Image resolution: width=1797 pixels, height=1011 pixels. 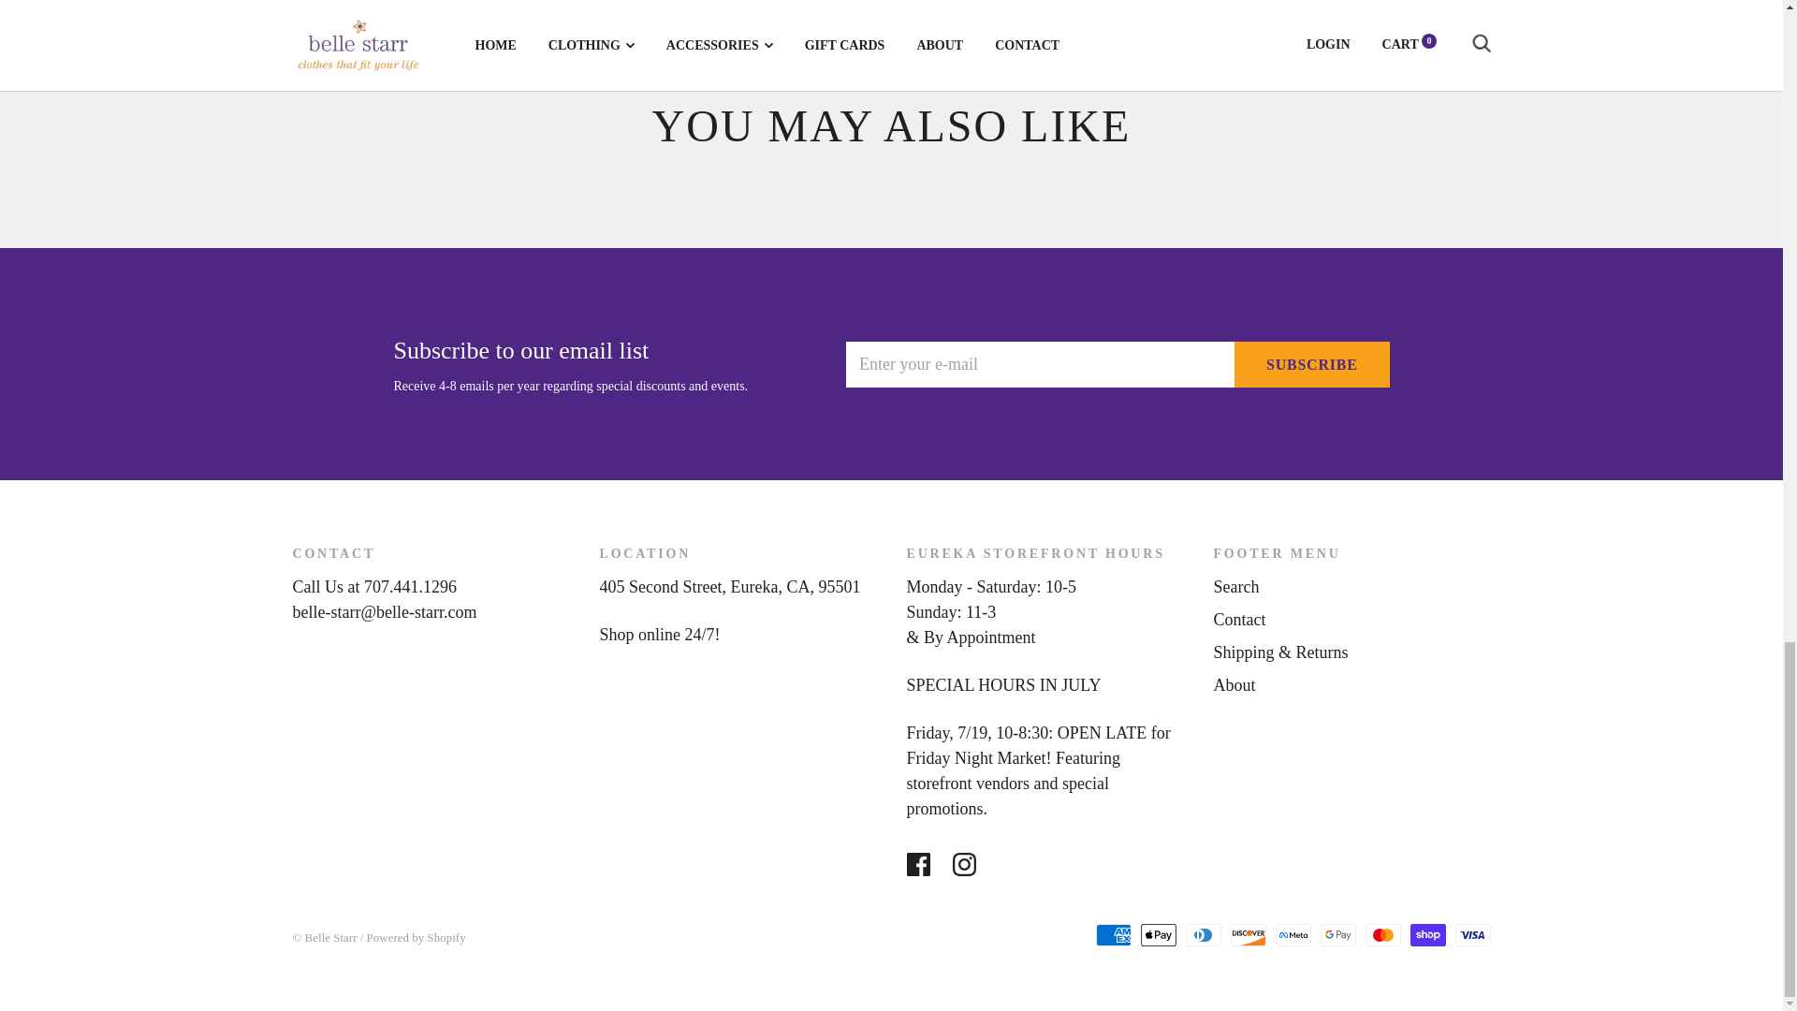 I want to click on Instagram, so click(x=964, y=865).